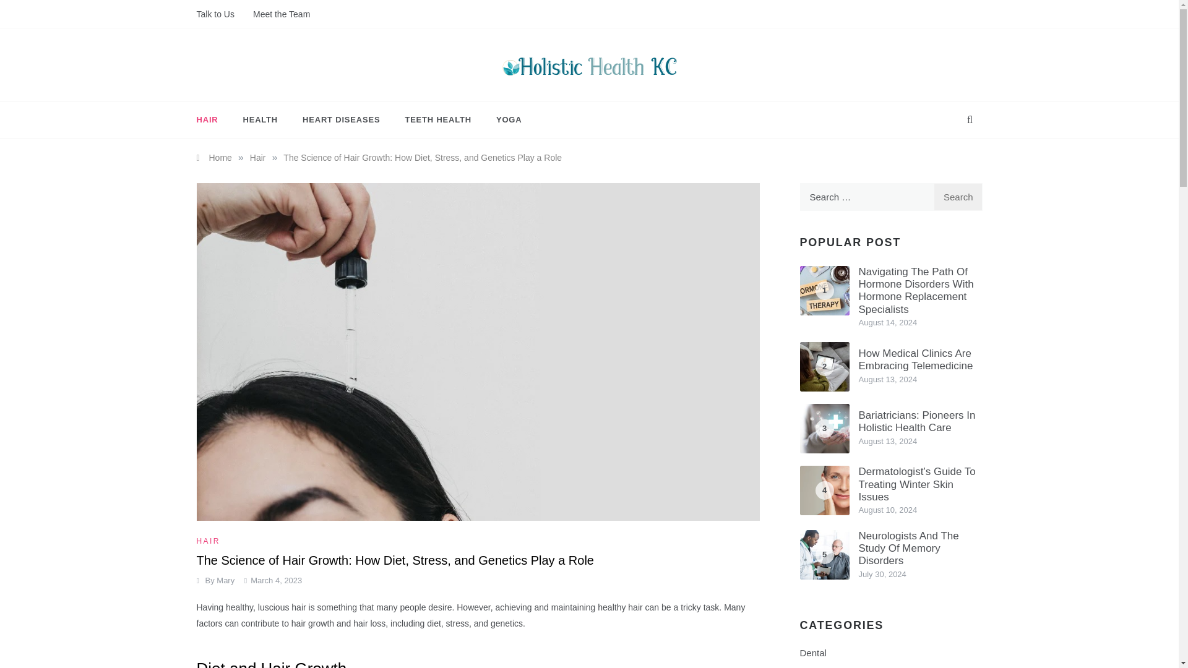 This screenshot has height=668, width=1188. I want to click on Holistic Health Kc, so click(536, 92).